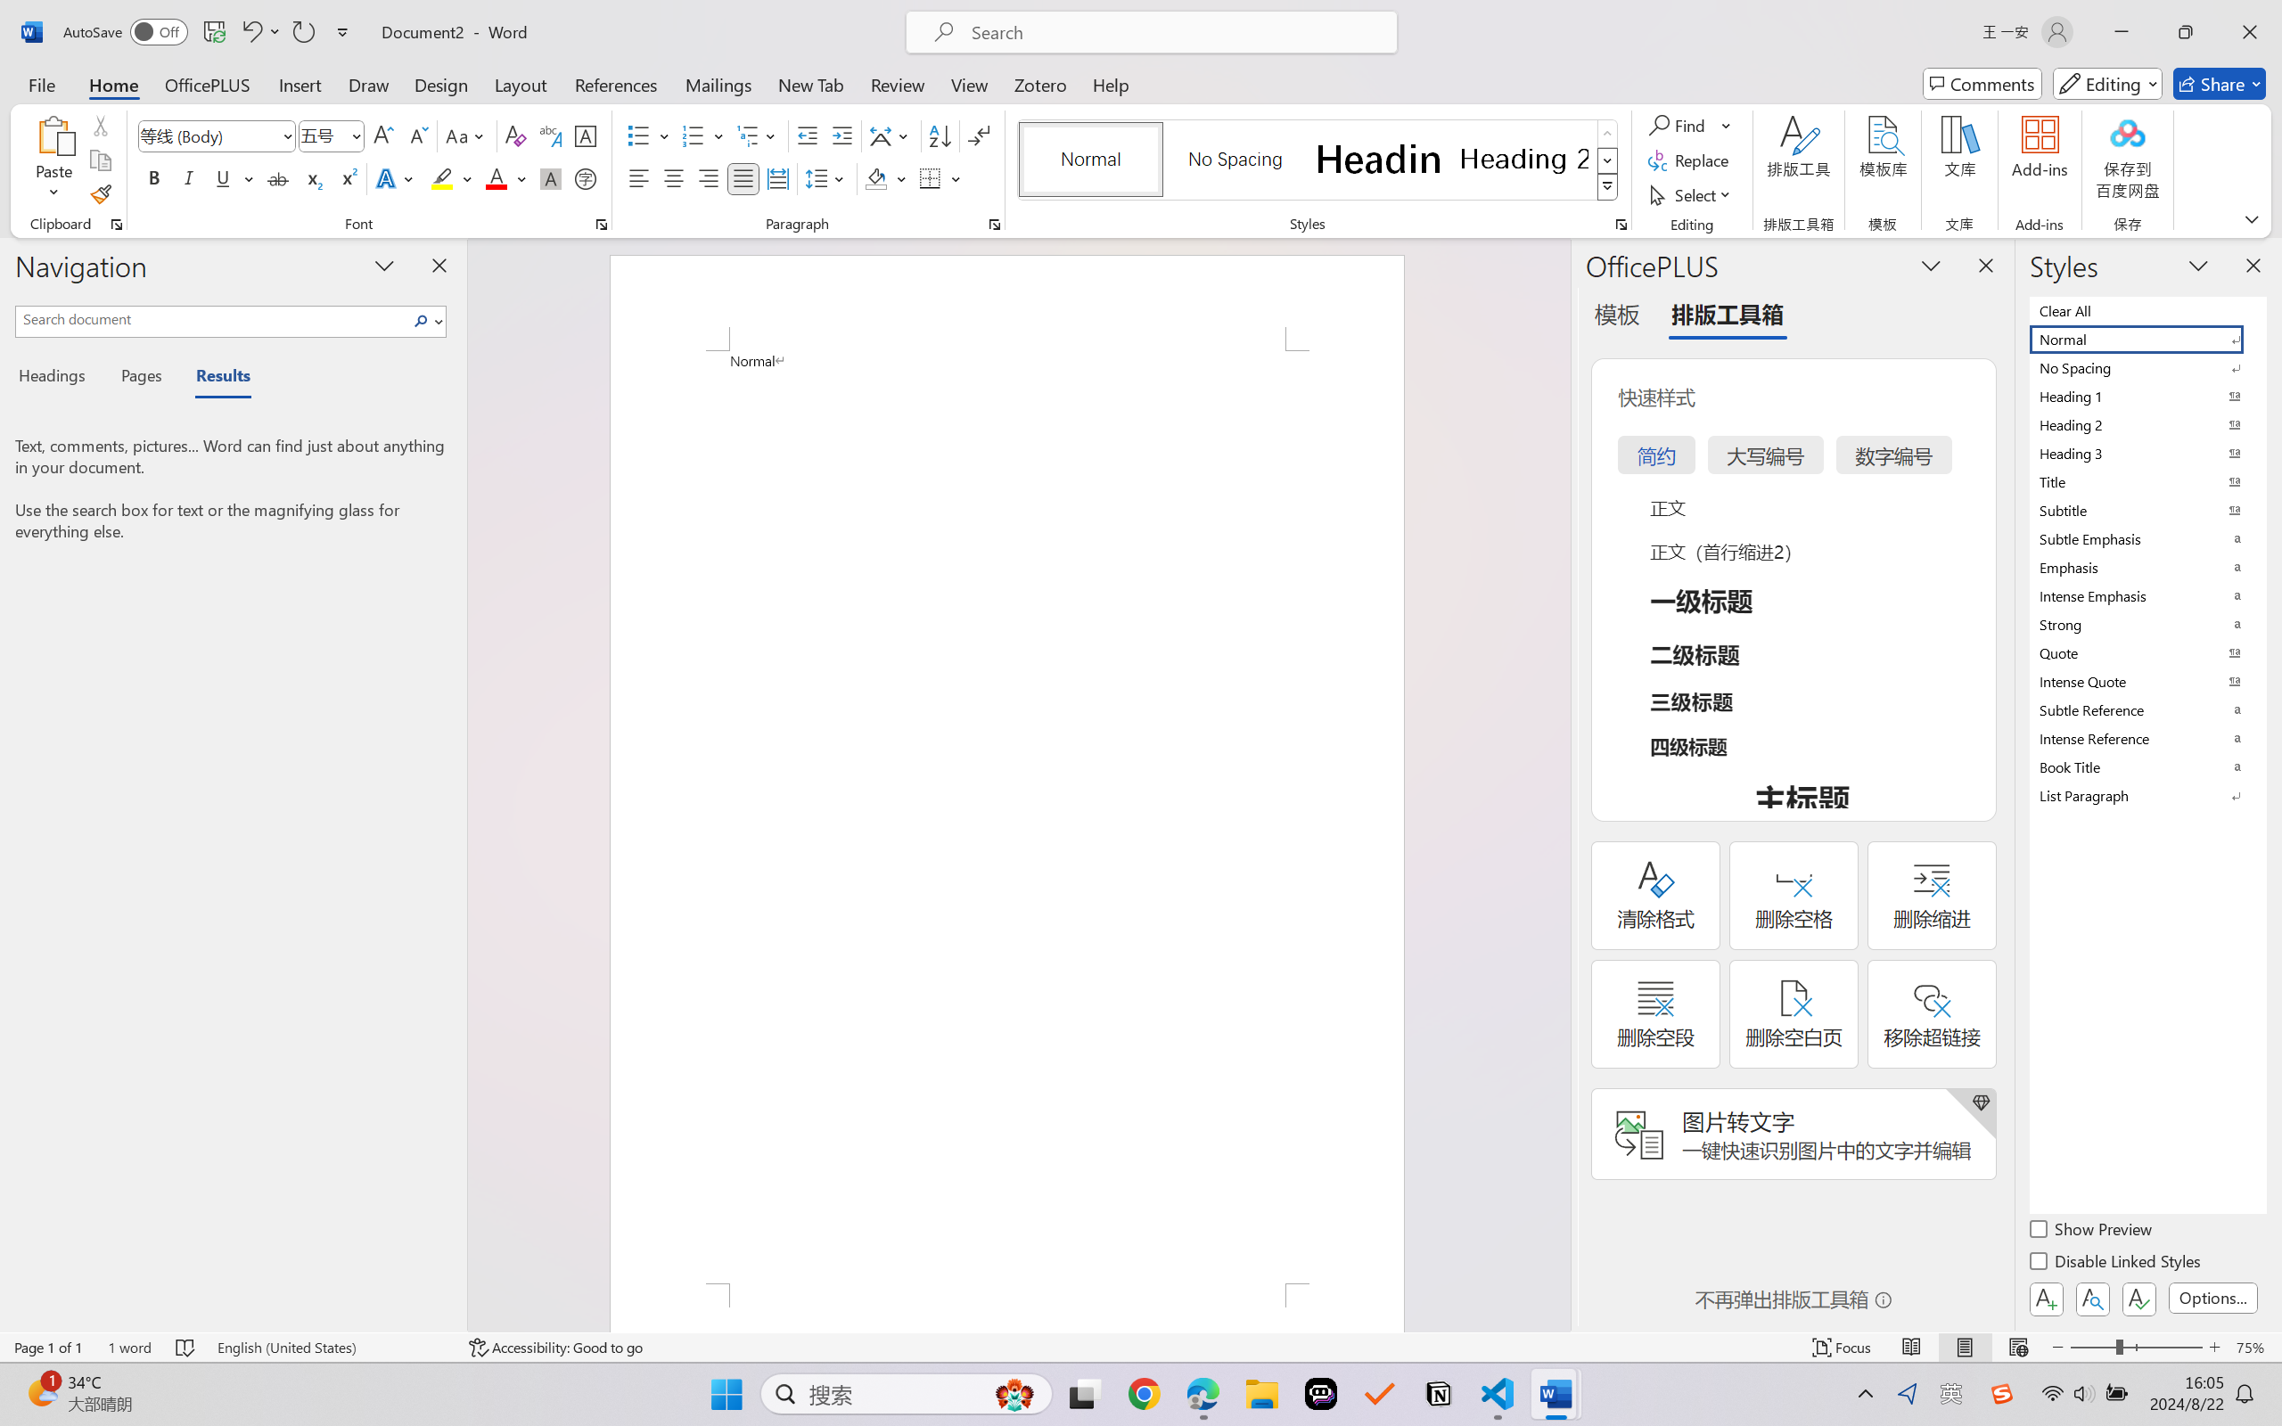 The height and width of the screenshot is (1426, 2282). I want to click on Headings, so click(59, 378).